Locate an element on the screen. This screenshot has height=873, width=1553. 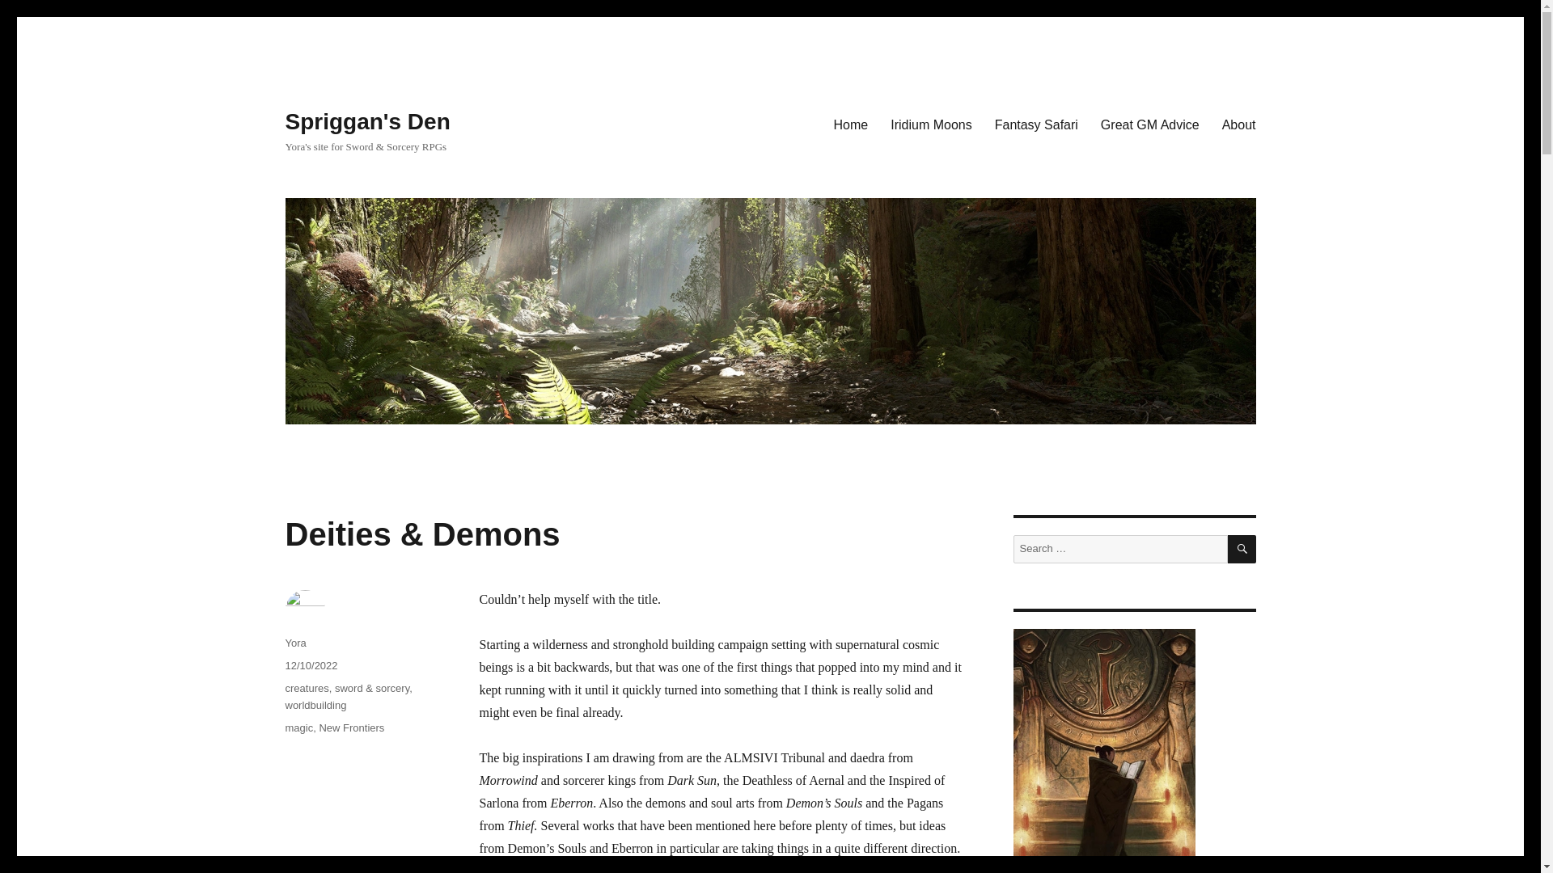
Iridium Moons is located at coordinates (930, 124).